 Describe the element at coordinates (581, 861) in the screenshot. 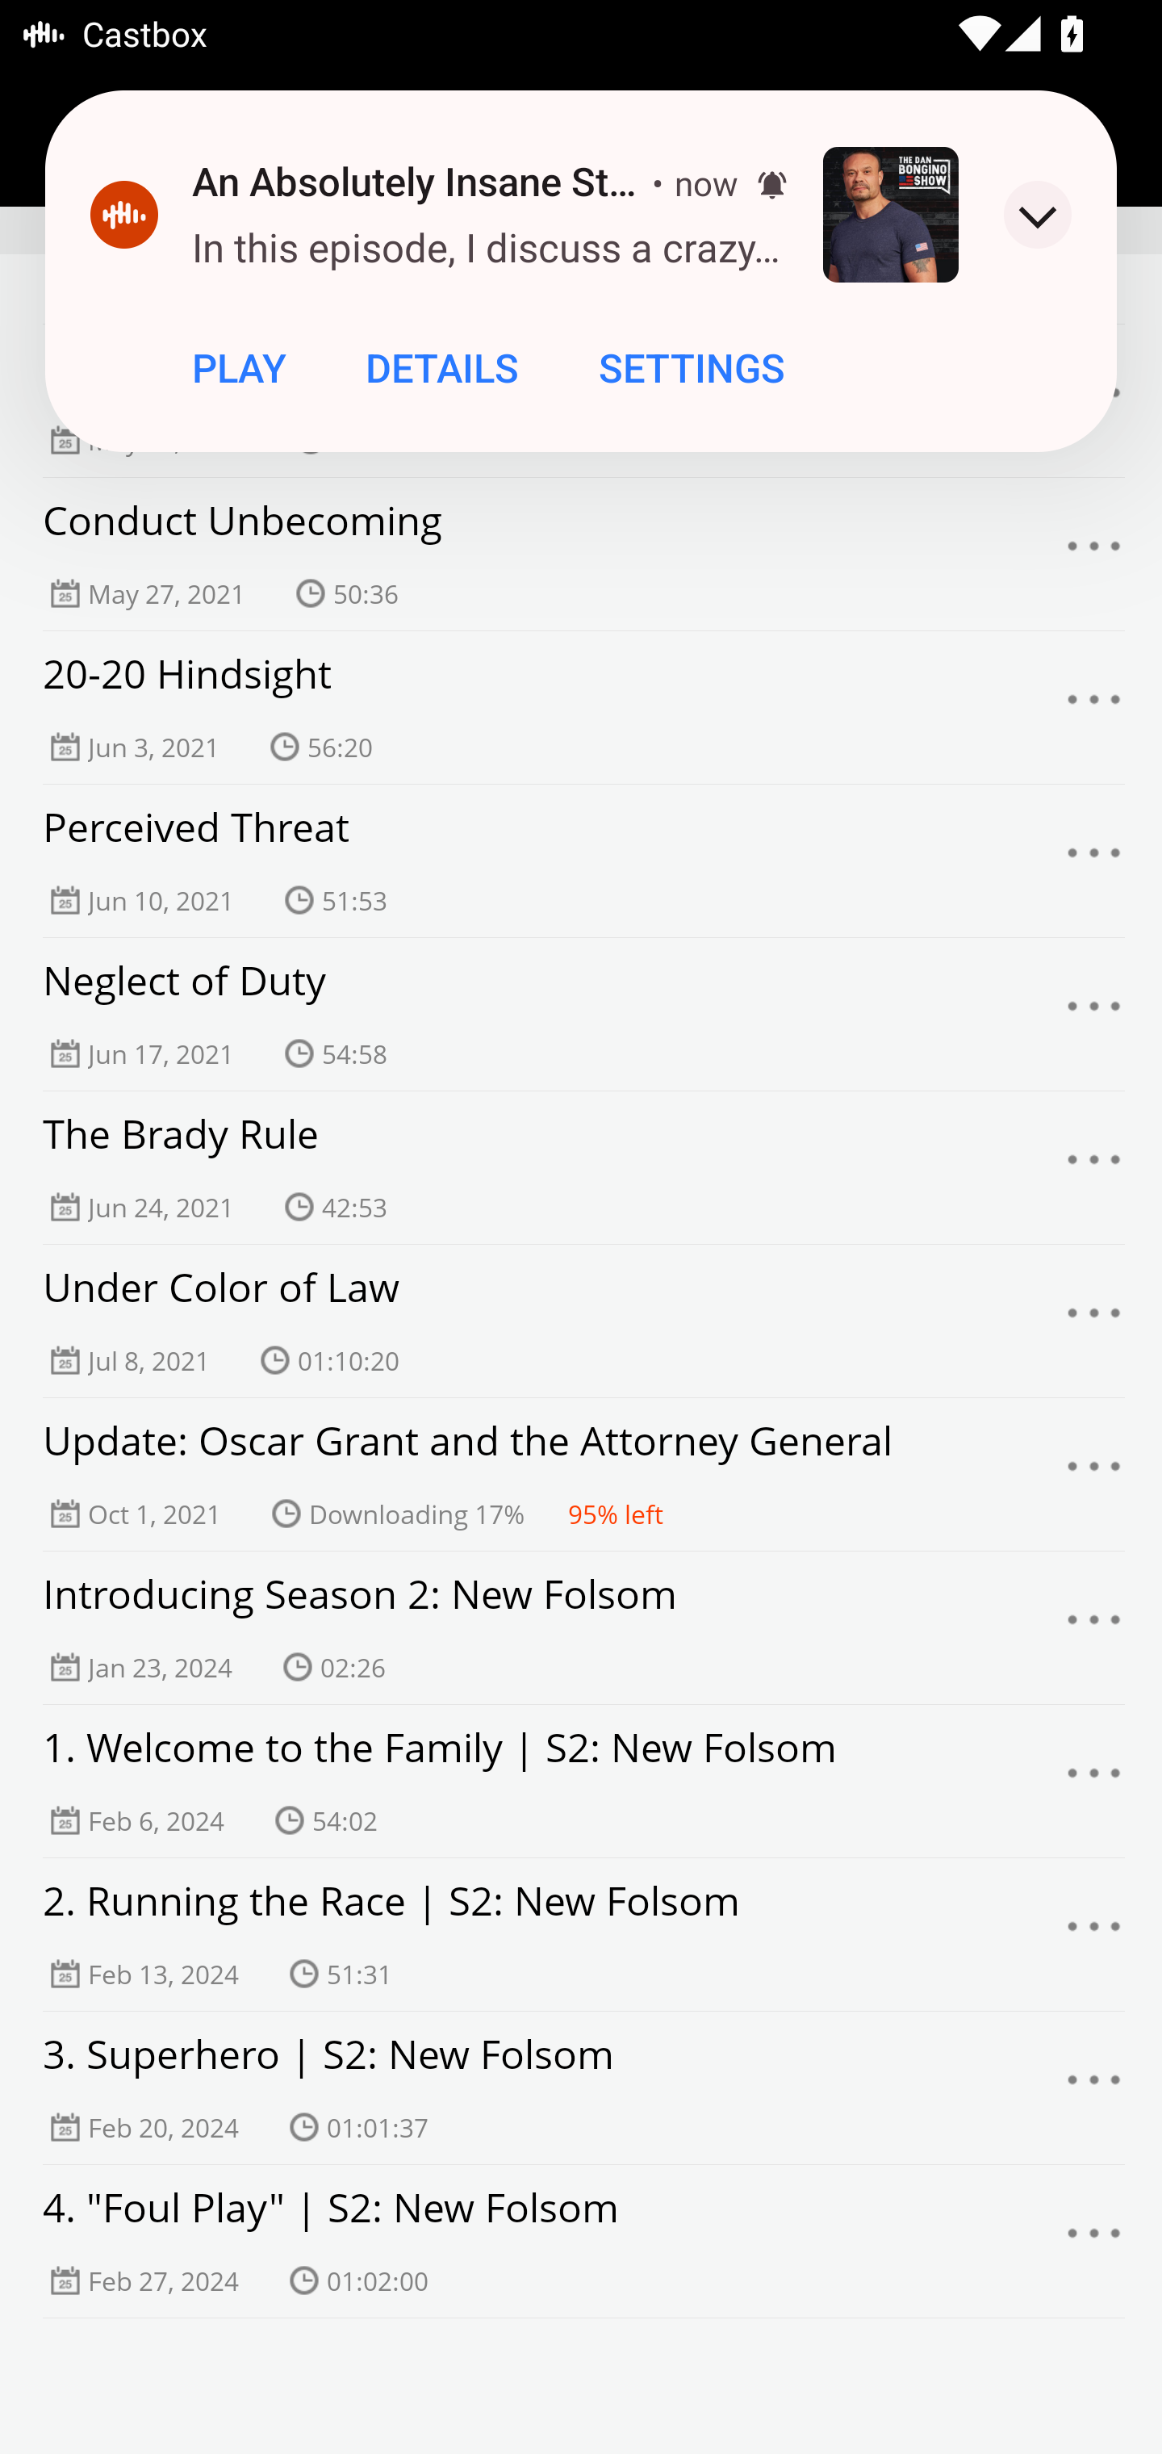

I see `Perceived Threat Jun 10, 2021 51:53 Menu` at that location.